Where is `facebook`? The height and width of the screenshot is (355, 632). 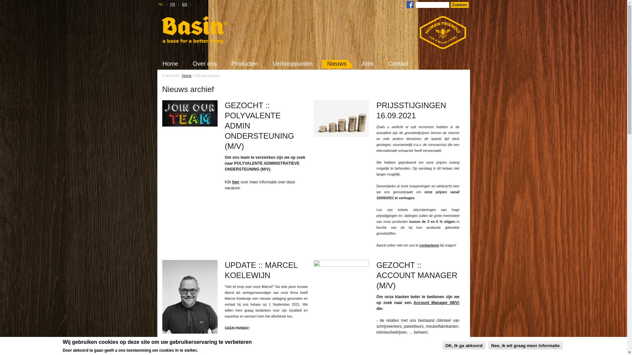 facebook is located at coordinates (410, 5).